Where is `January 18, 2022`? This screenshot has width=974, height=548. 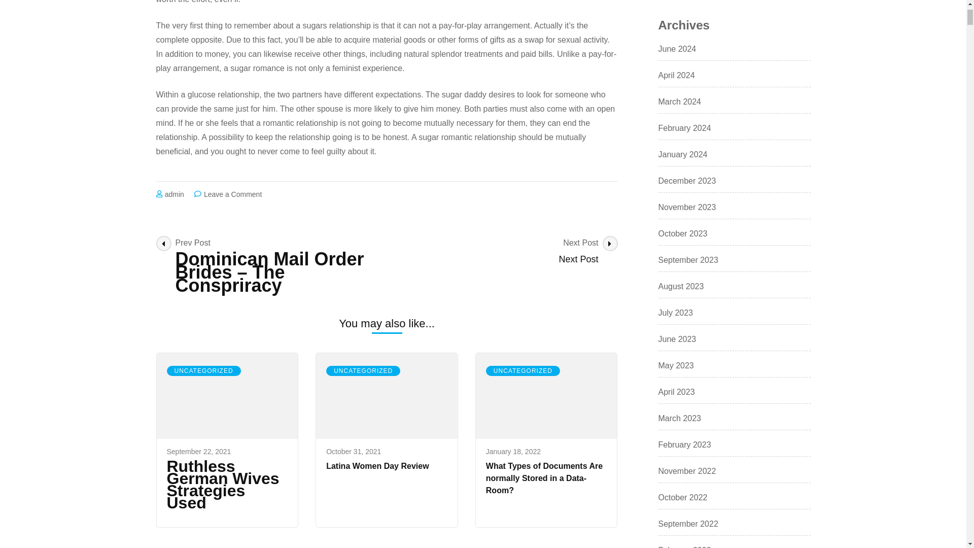 January 18, 2022 is located at coordinates (227, 485).